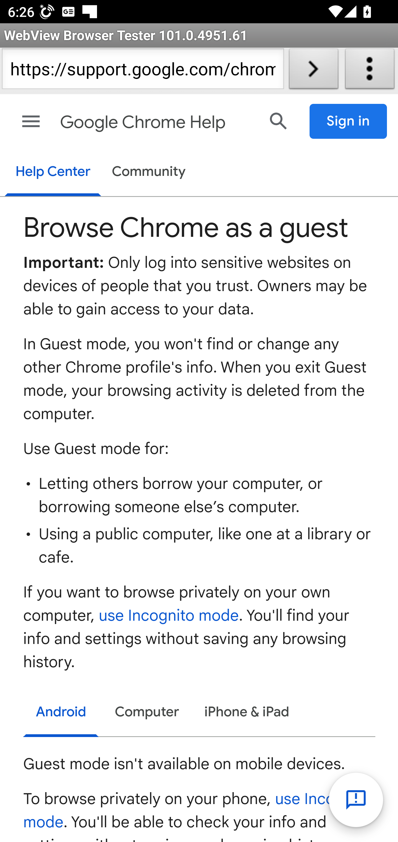  Describe the element at coordinates (157, 122) in the screenshot. I see `Google Chrome Help` at that location.